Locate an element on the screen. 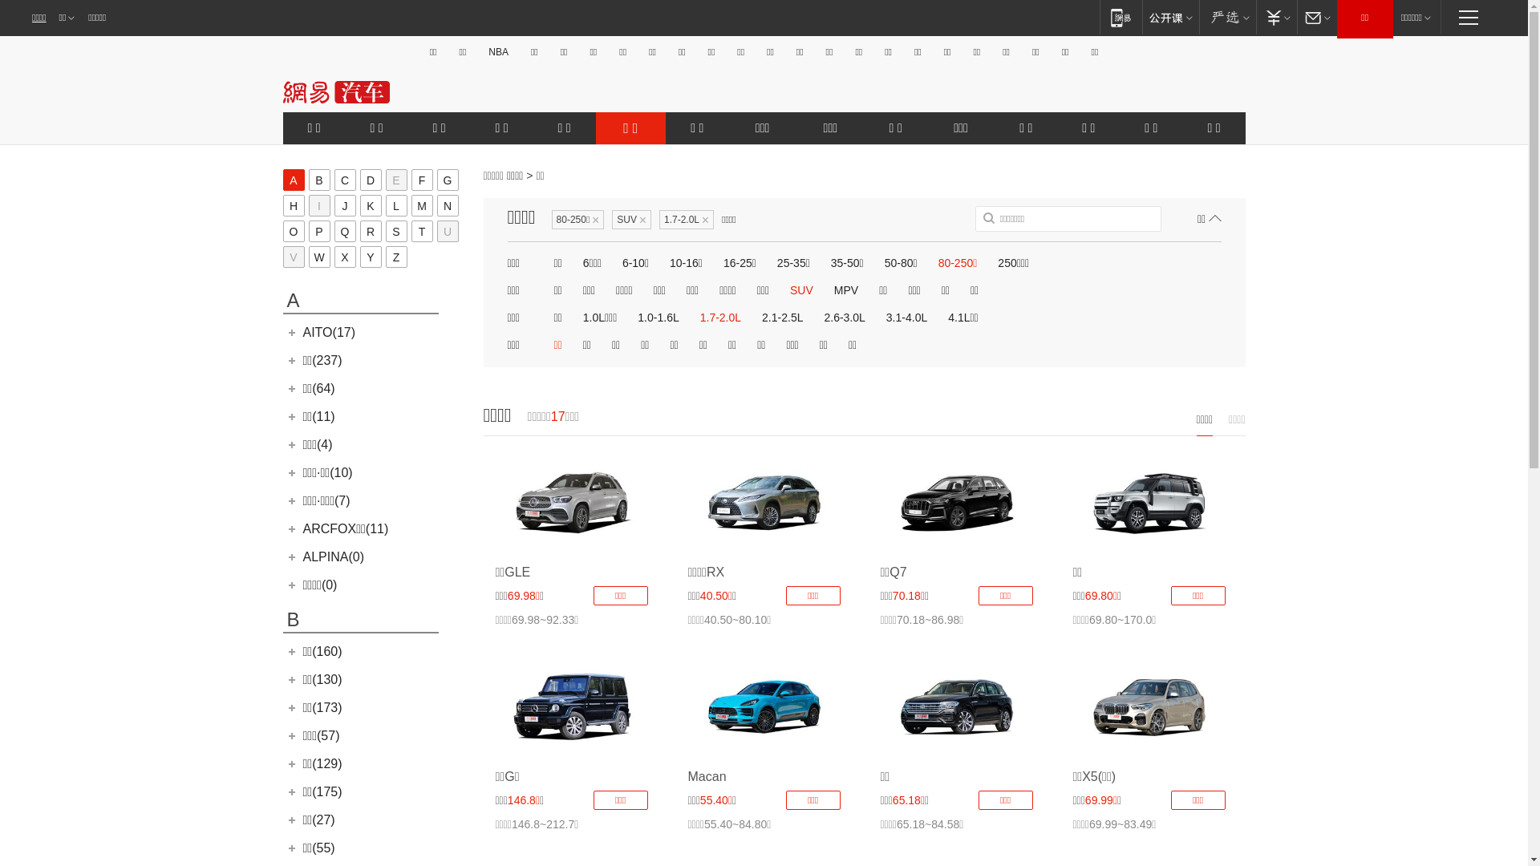  ALPINA(0) is located at coordinates (334, 556).